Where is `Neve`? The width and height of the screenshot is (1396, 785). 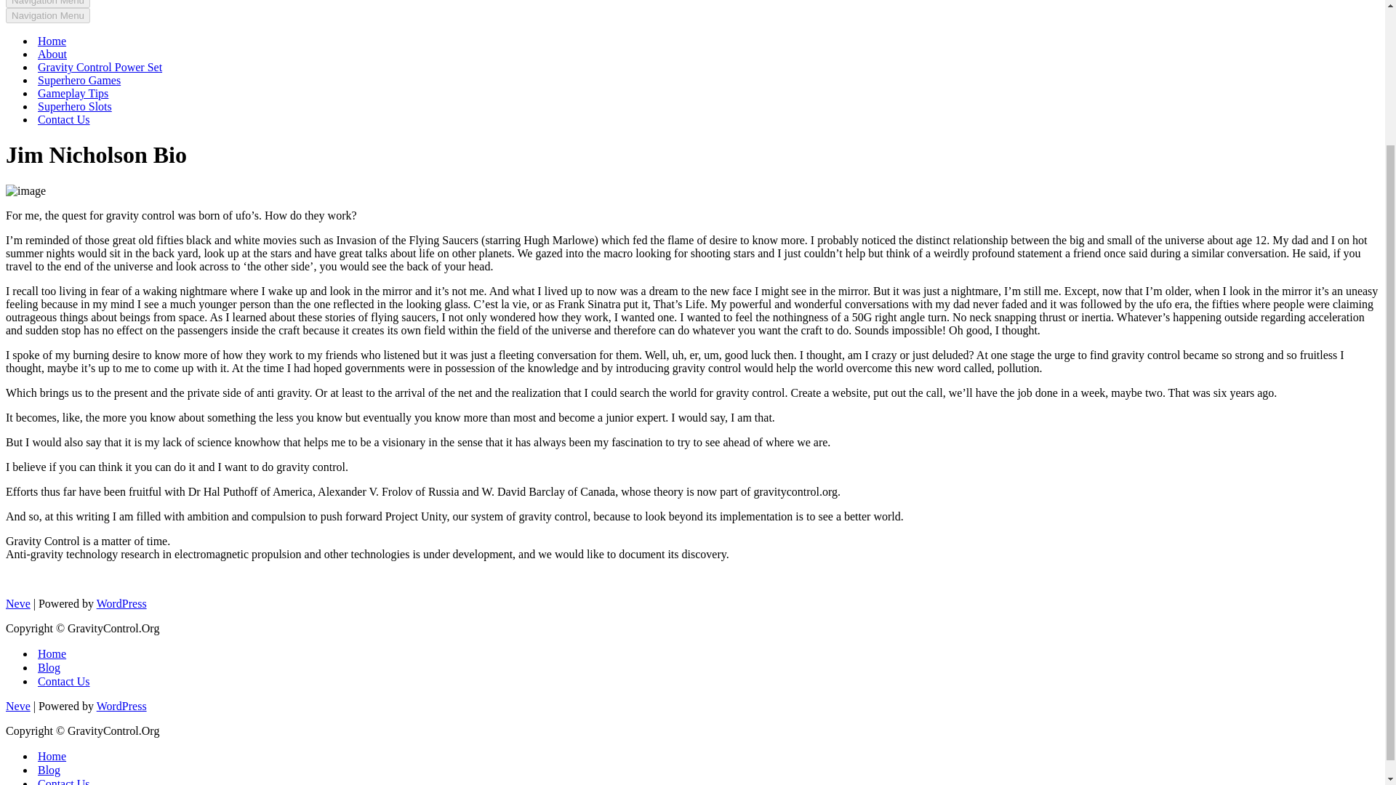
Neve is located at coordinates (17, 603).